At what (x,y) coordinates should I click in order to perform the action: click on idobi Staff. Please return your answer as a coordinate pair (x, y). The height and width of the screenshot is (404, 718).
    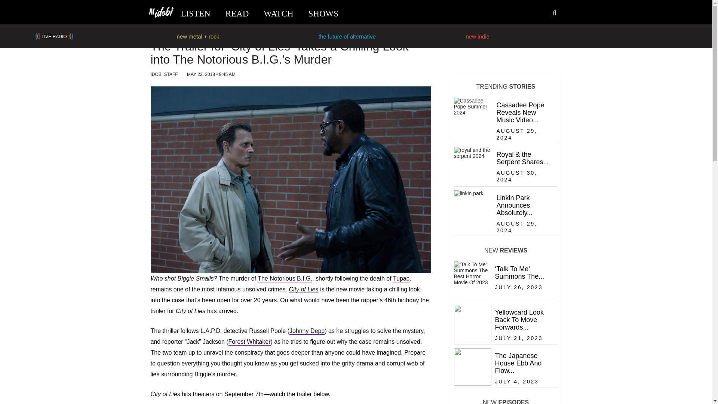
    Looking at the image, I should click on (164, 74).